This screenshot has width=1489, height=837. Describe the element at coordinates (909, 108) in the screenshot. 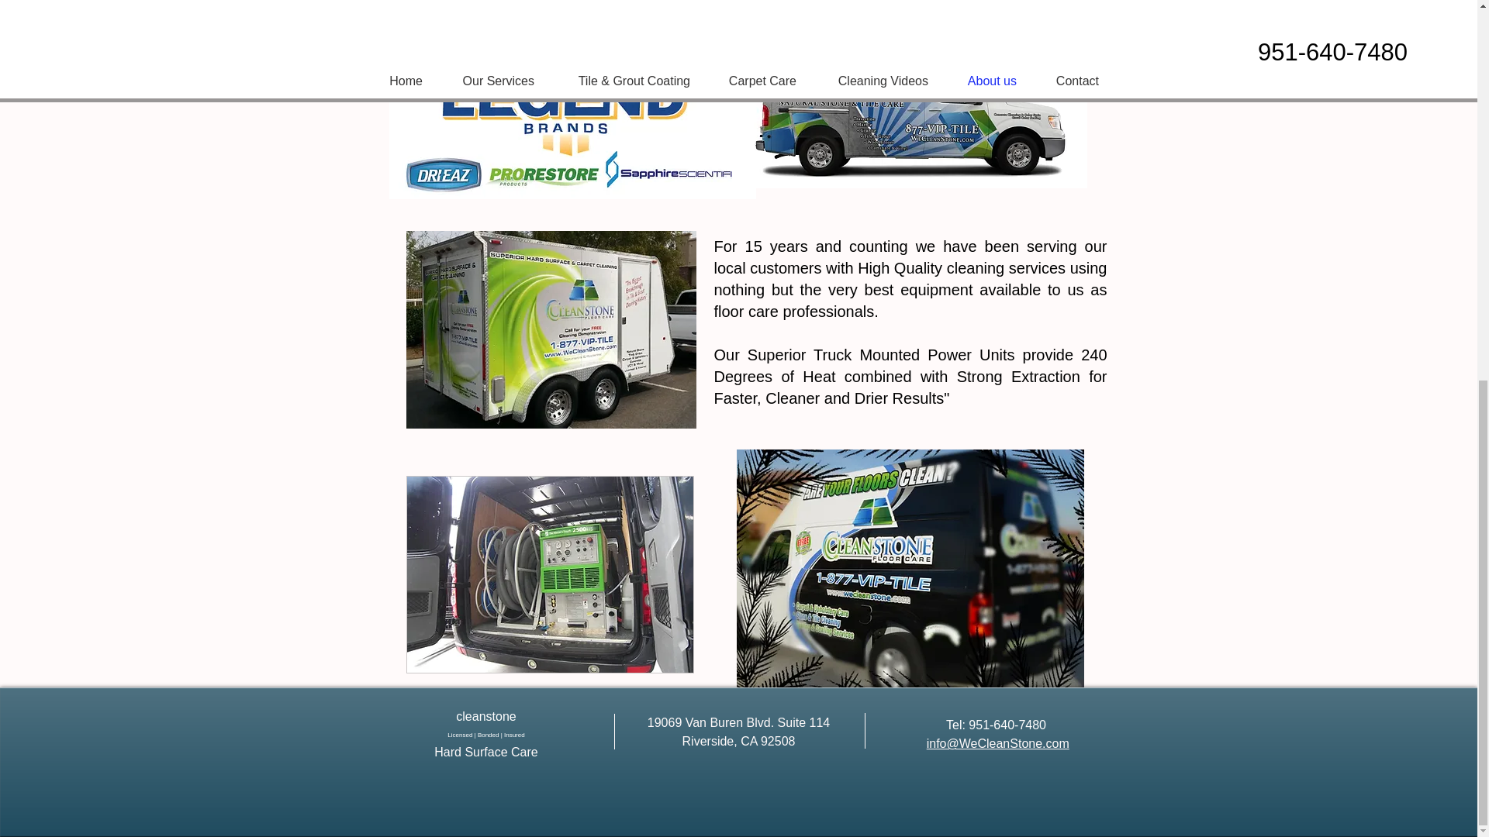

I see `2012 NISSAN NV 3500 SV8 Passenger.jpg` at that location.